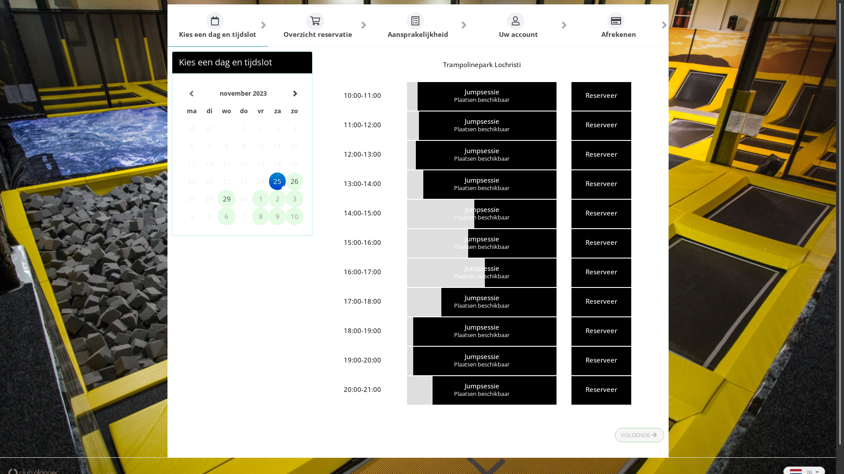 The height and width of the screenshot is (474, 844). I want to click on Reserveer, so click(601, 243).